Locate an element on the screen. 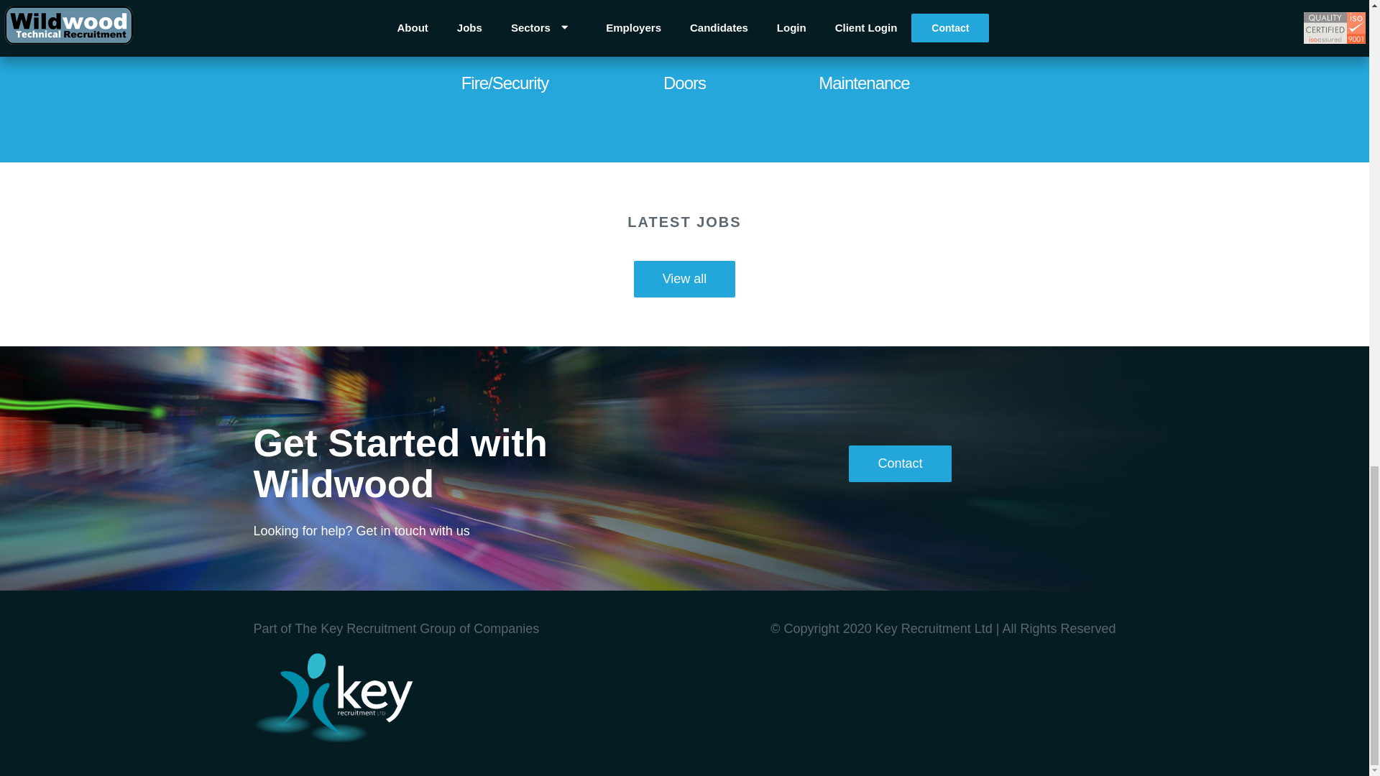 This screenshot has height=776, width=1380. View all is located at coordinates (684, 279).